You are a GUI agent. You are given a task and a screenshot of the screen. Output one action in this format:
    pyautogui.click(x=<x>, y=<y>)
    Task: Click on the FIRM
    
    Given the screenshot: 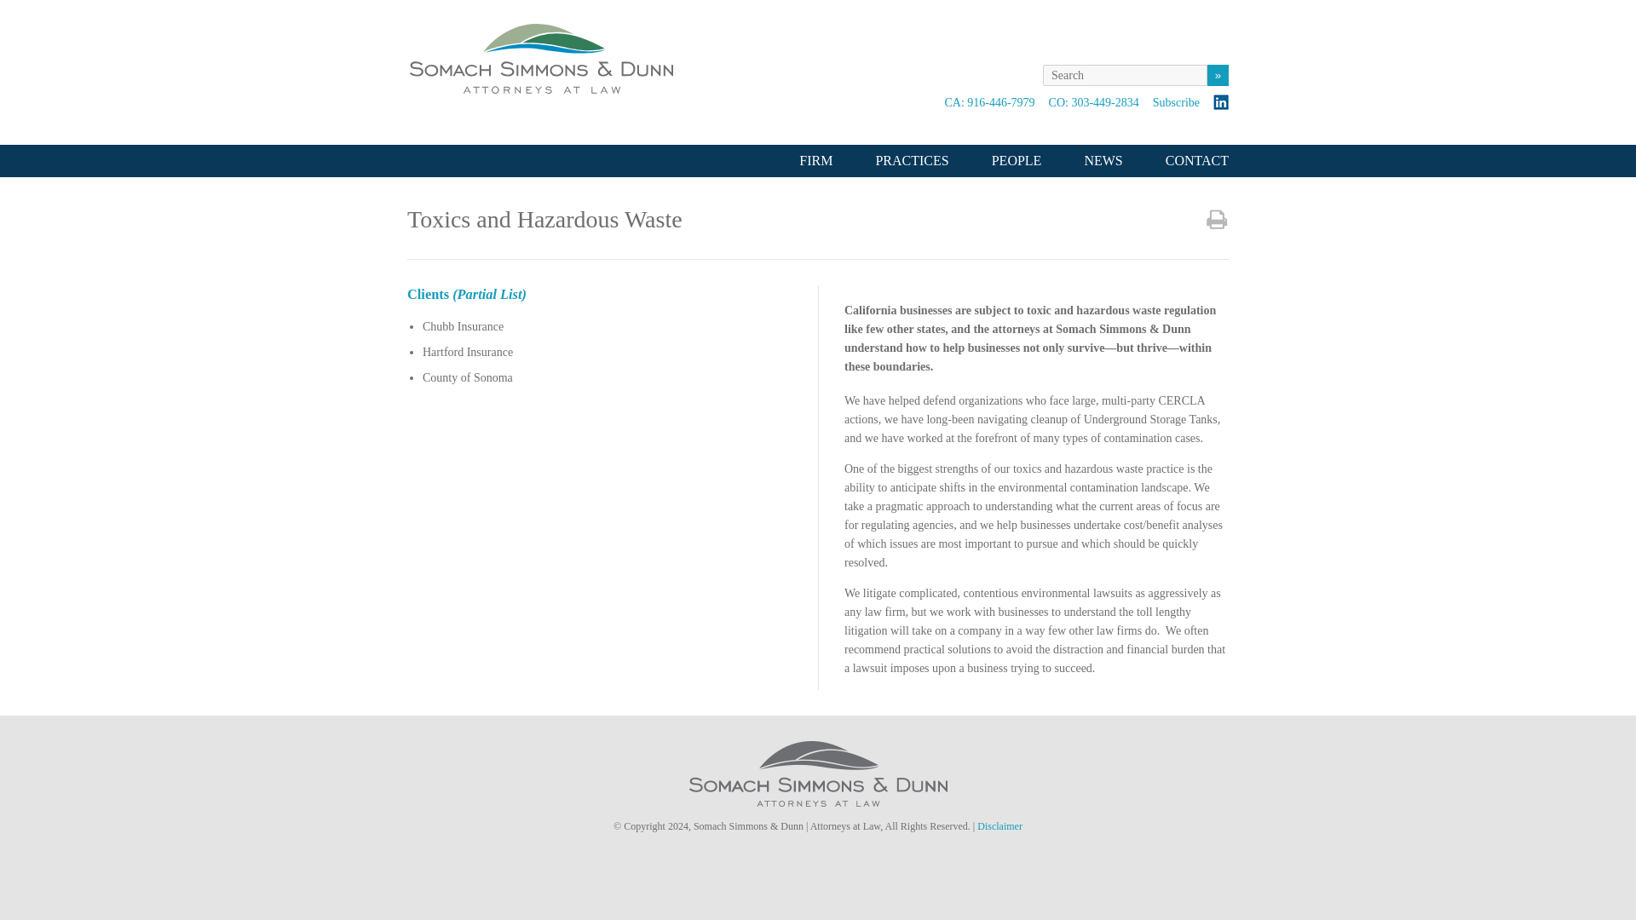 What is the action you would take?
    pyautogui.click(x=815, y=160)
    